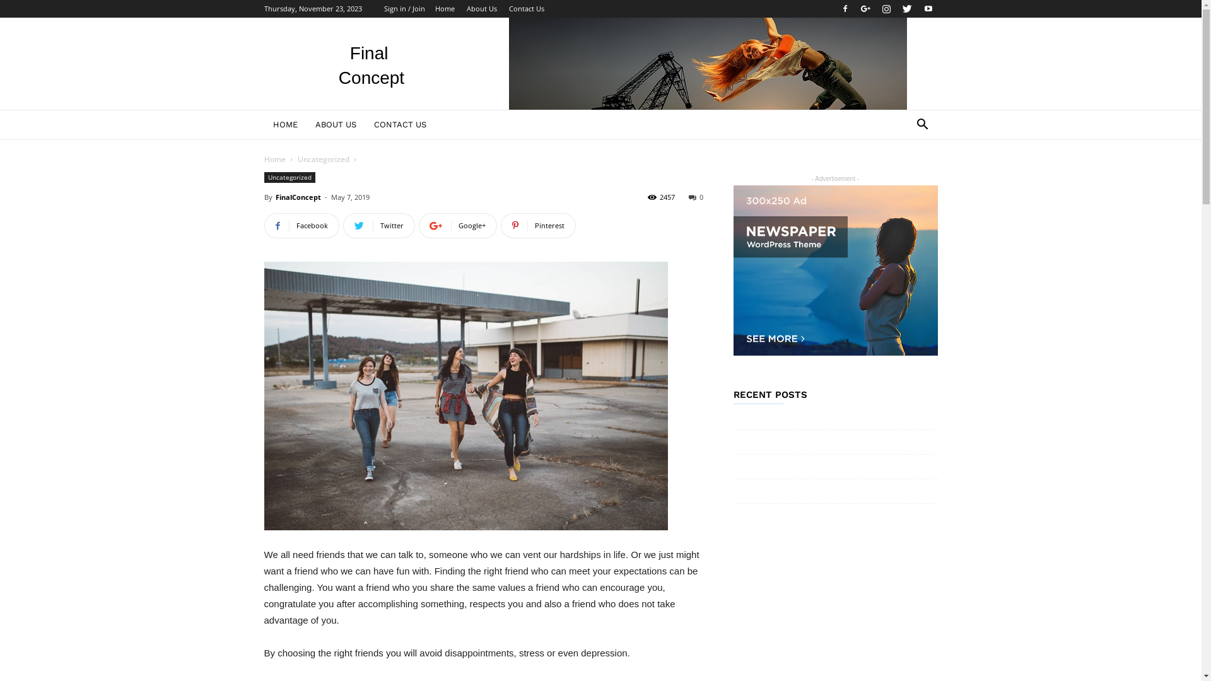 This screenshot has width=1211, height=681. What do you see at coordinates (903, 175) in the screenshot?
I see `Search` at bounding box center [903, 175].